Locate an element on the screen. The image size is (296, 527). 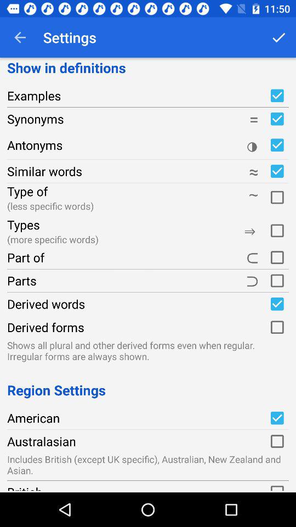
disable synonyms is located at coordinates (277, 119).